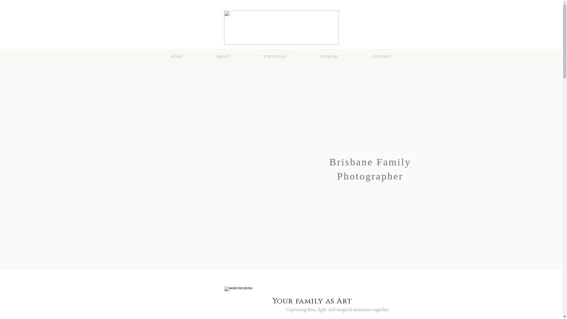 This screenshot has width=567, height=319. What do you see at coordinates (177, 57) in the screenshot?
I see `HOME` at bounding box center [177, 57].